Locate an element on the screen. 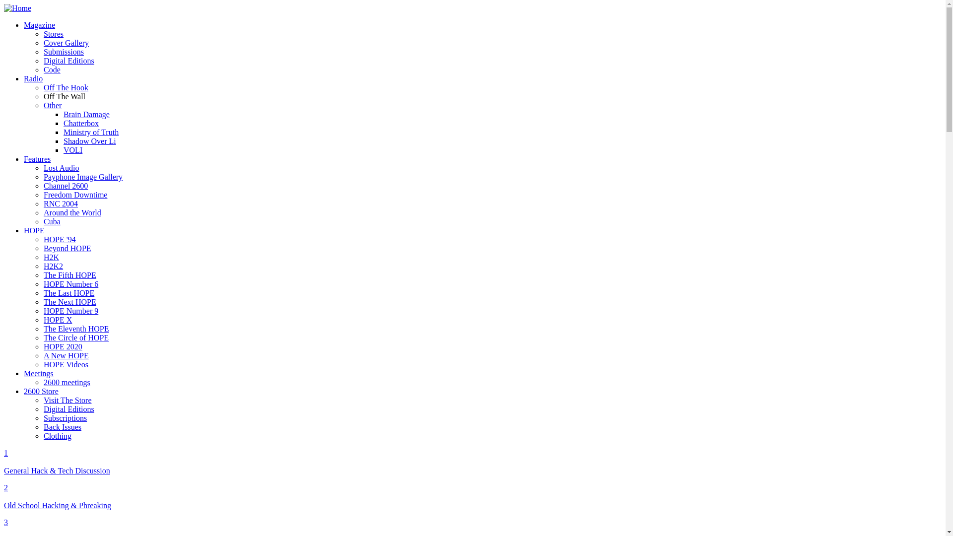 The image size is (953, 536). The Next HOPE is located at coordinates (70, 302).